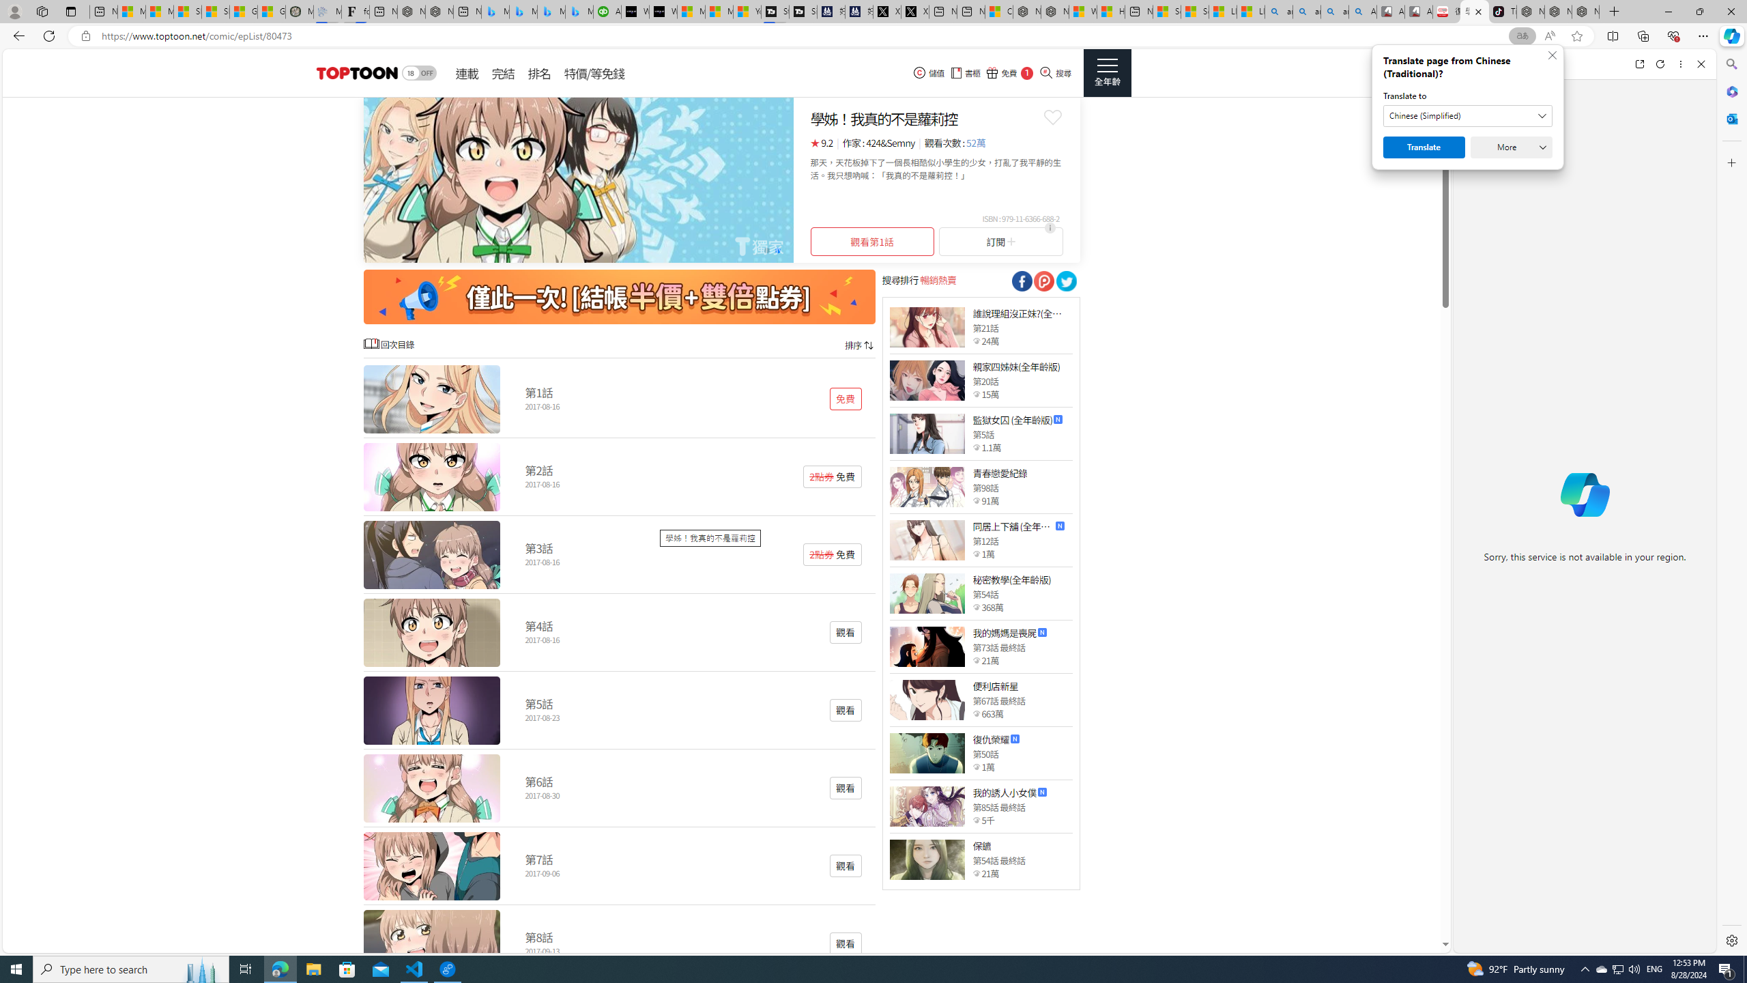 Image resolution: width=1747 pixels, height=983 pixels. What do you see at coordinates (607, 12) in the screenshot?
I see `Accounting Software for Accountants, CPAs and Bookkeepers` at bounding box center [607, 12].